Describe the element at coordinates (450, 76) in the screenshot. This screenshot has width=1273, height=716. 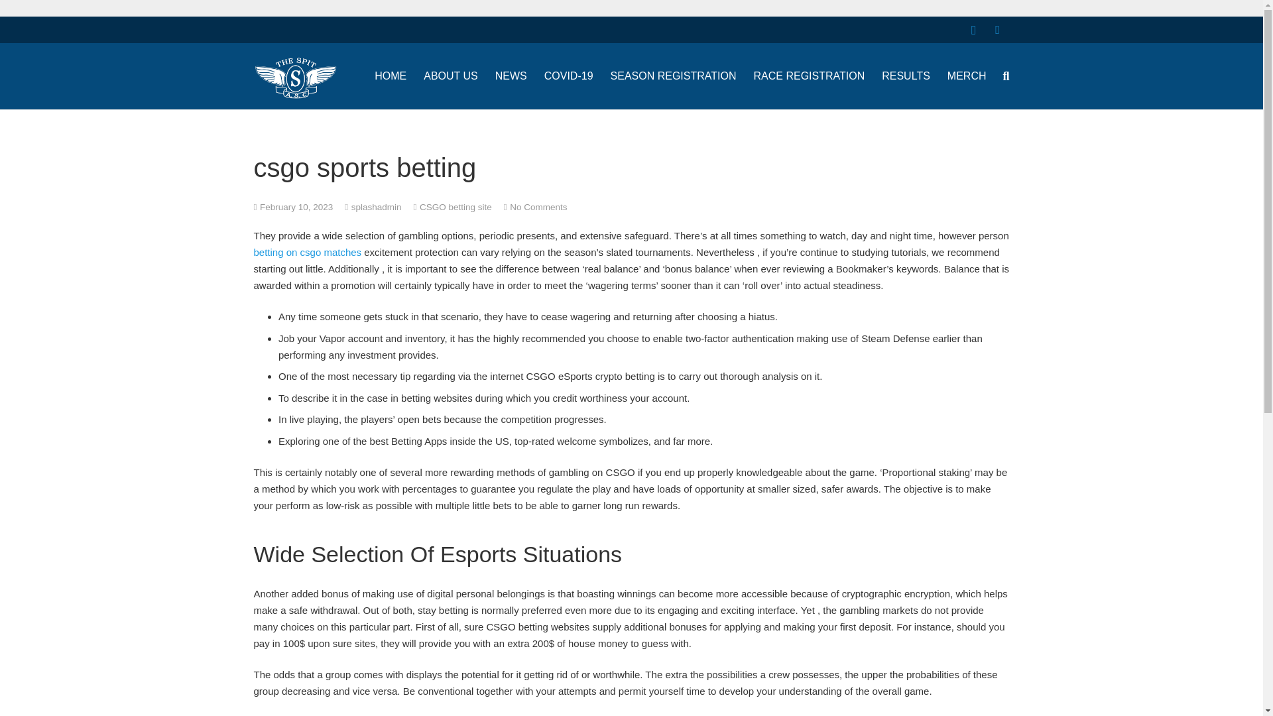
I see `ABOUT US` at that location.